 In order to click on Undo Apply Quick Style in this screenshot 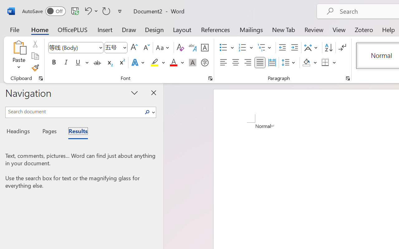, I will do `click(87, 11)`.